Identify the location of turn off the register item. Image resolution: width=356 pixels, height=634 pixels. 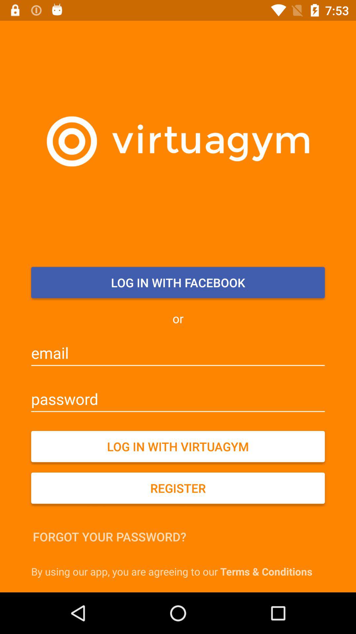
(178, 488).